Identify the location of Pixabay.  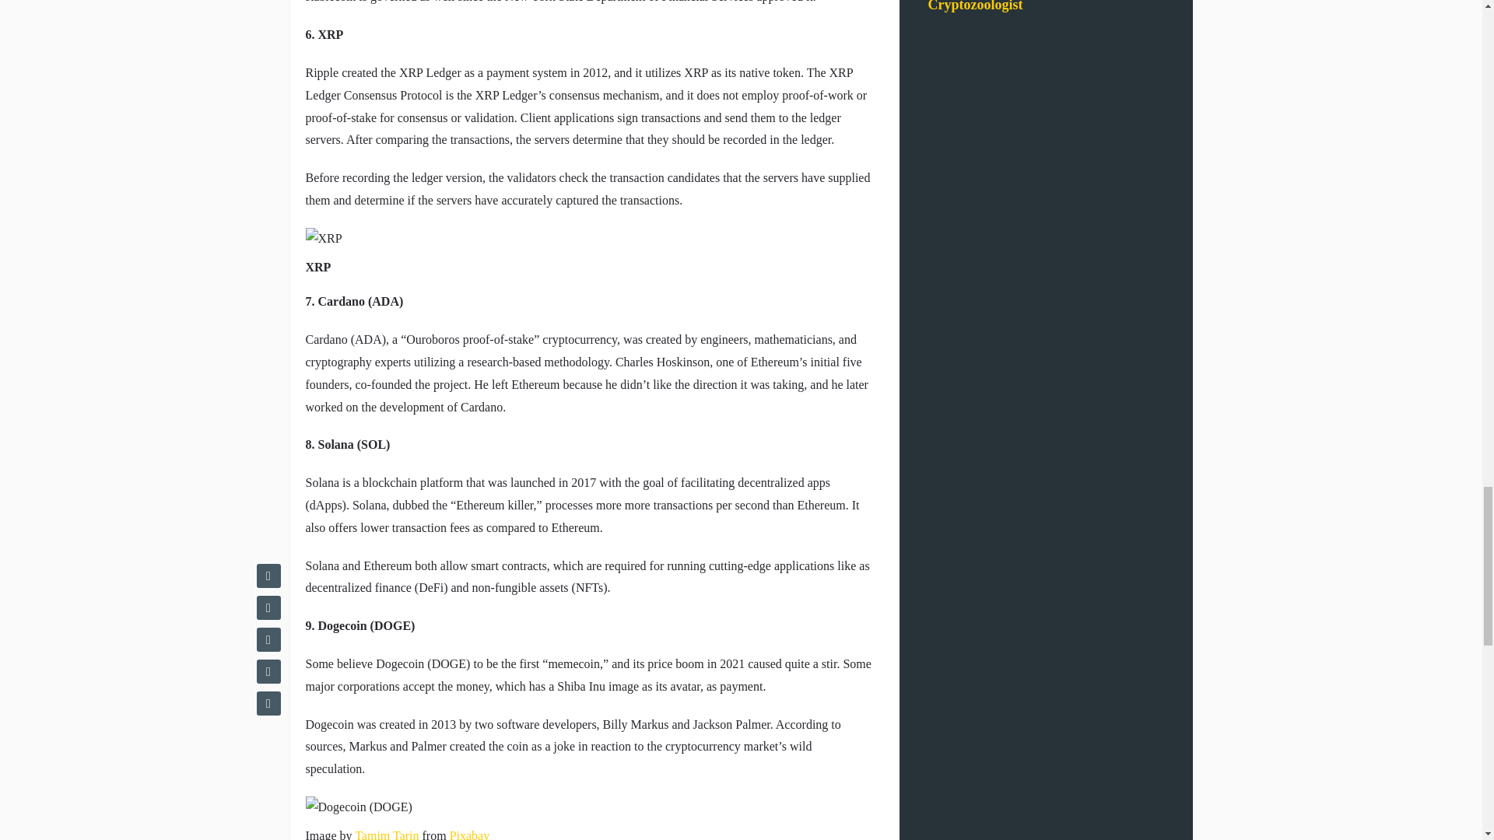
(469, 834).